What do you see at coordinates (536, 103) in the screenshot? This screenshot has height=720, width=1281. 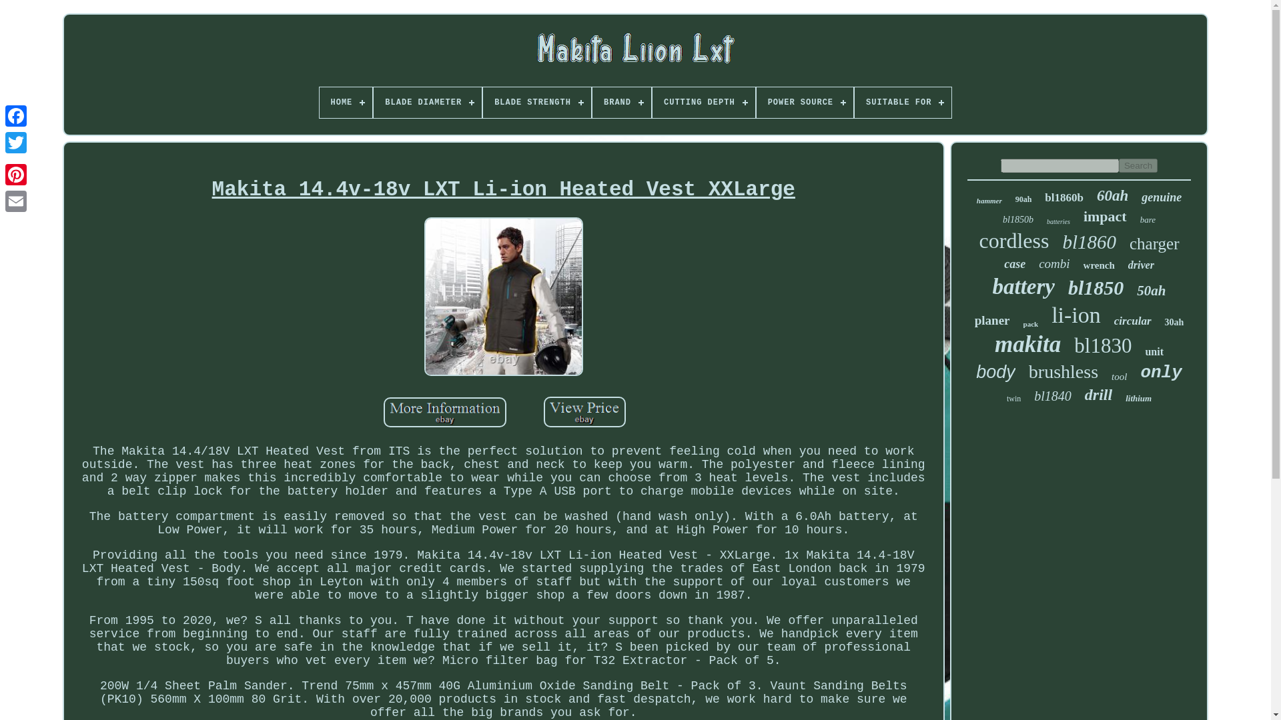 I see `BLADE STRENGTH` at bounding box center [536, 103].